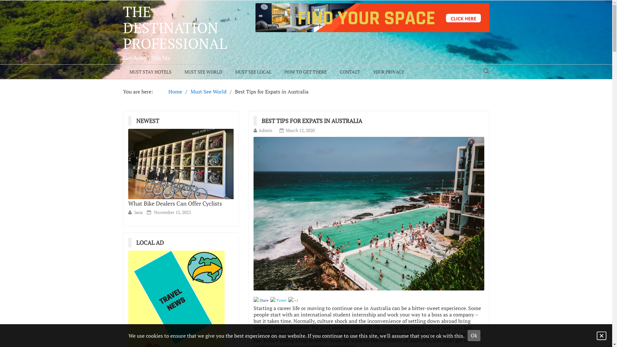 The image size is (617, 347). What do you see at coordinates (388, 72) in the screenshot?
I see `YOUR PRIVACY` at bounding box center [388, 72].